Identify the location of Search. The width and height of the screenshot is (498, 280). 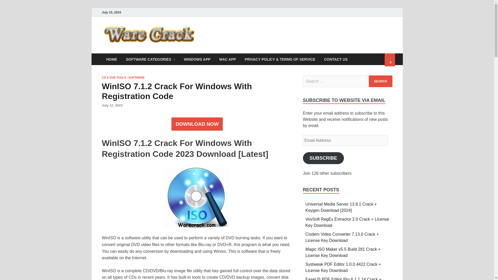
(381, 81).